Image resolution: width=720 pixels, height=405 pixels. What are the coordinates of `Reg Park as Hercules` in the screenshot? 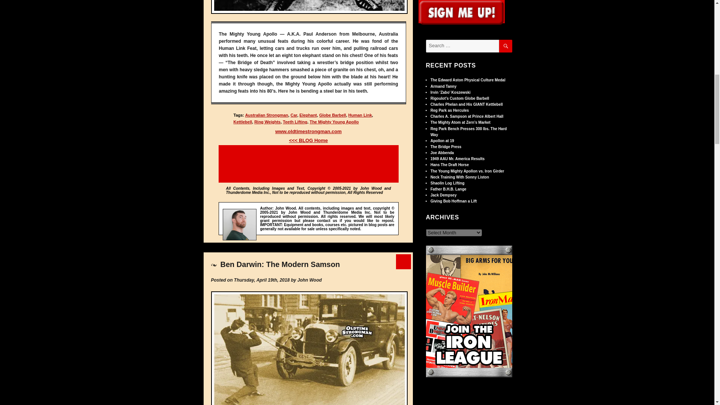 It's located at (449, 110).